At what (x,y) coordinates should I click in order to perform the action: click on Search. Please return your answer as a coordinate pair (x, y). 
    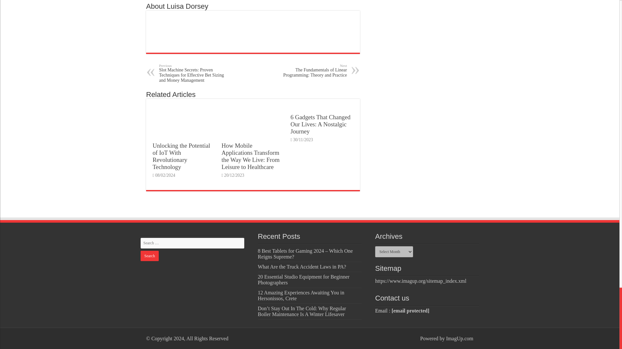
    Looking at the image, I should click on (150, 256).